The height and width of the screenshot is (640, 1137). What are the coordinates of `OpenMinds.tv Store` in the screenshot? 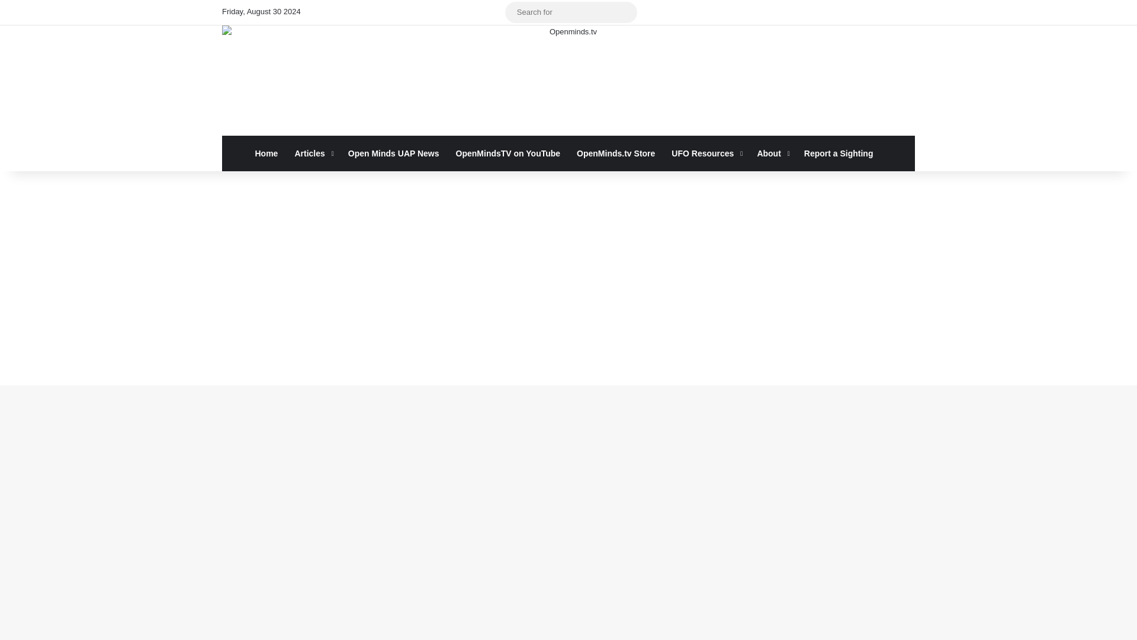 It's located at (616, 153).